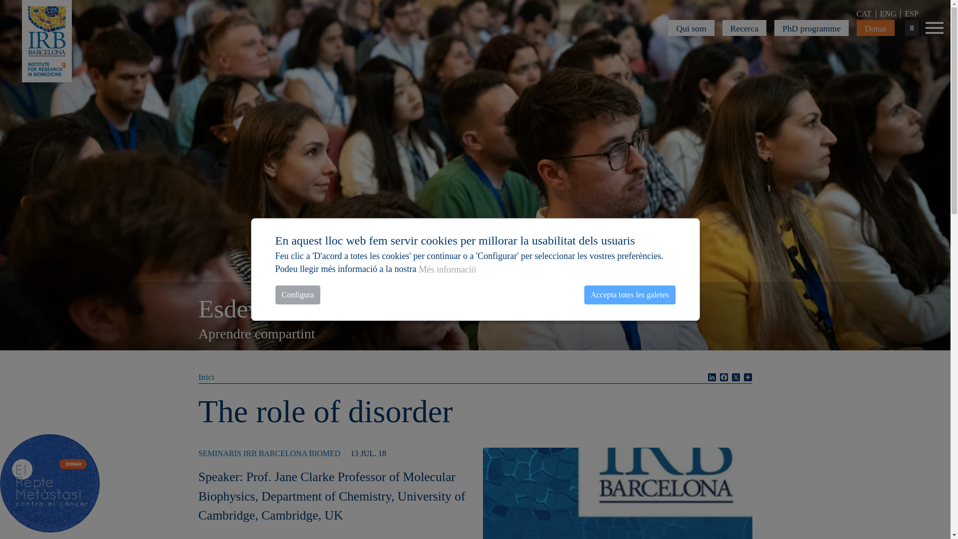  I want to click on X, so click(735, 377).